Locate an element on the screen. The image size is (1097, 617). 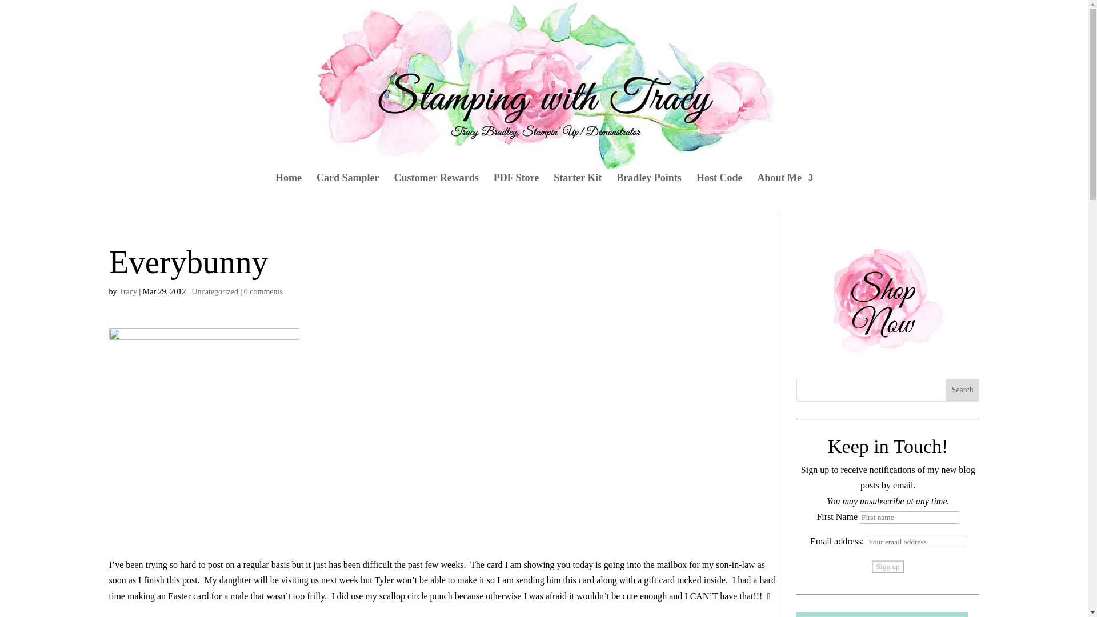
Customer Rewards is located at coordinates (436, 193).